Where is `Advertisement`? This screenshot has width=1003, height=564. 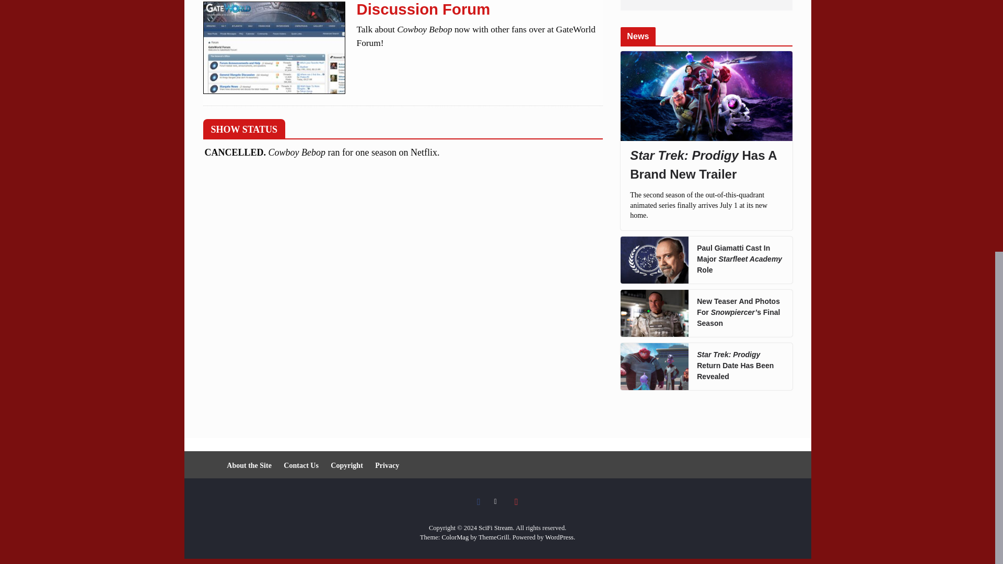 Advertisement is located at coordinates (706, 5).